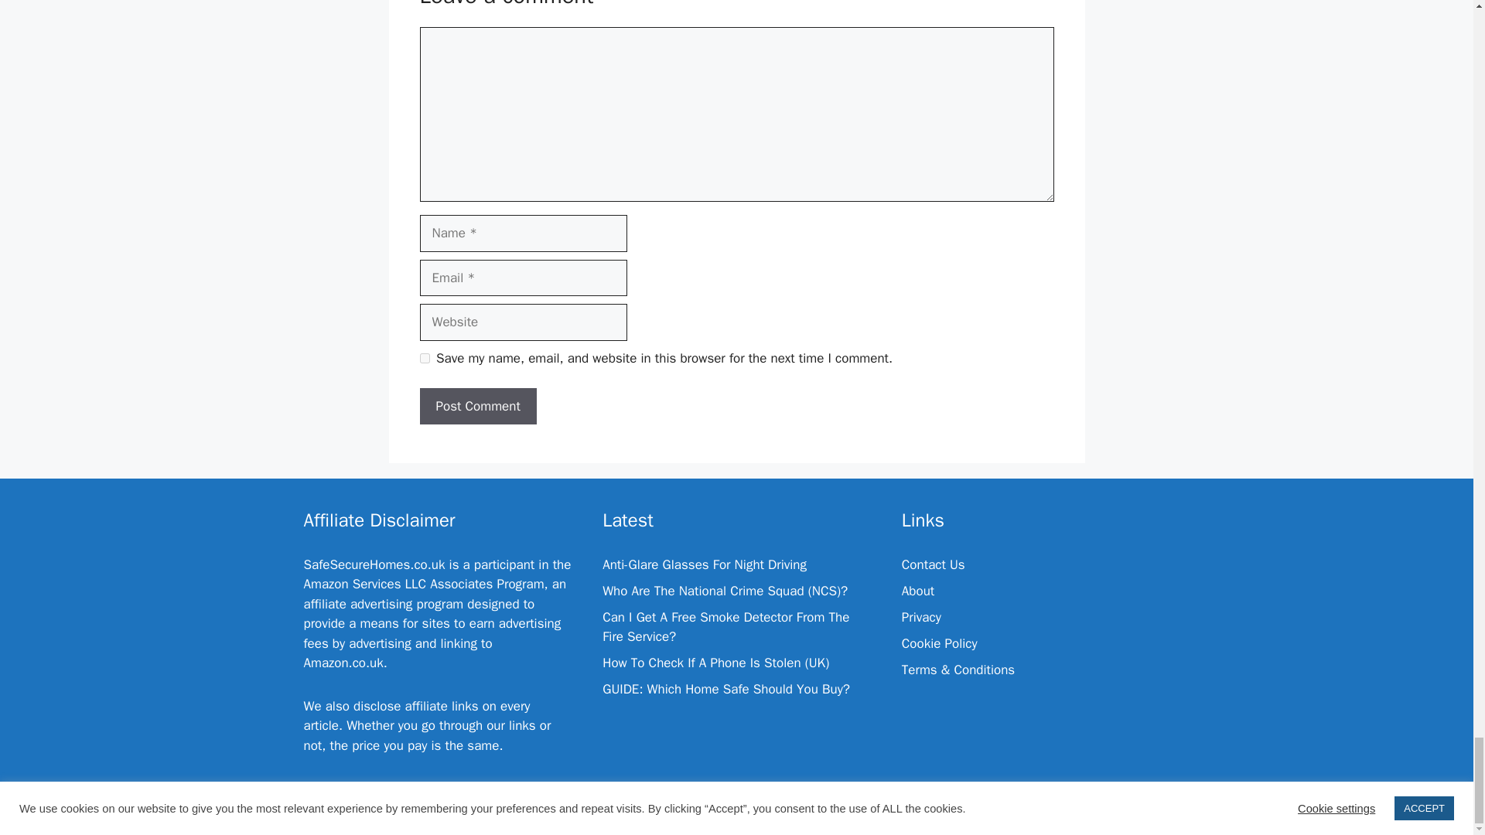 The height and width of the screenshot is (835, 1485). What do you see at coordinates (477, 407) in the screenshot?
I see `Post Comment` at bounding box center [477, 407].